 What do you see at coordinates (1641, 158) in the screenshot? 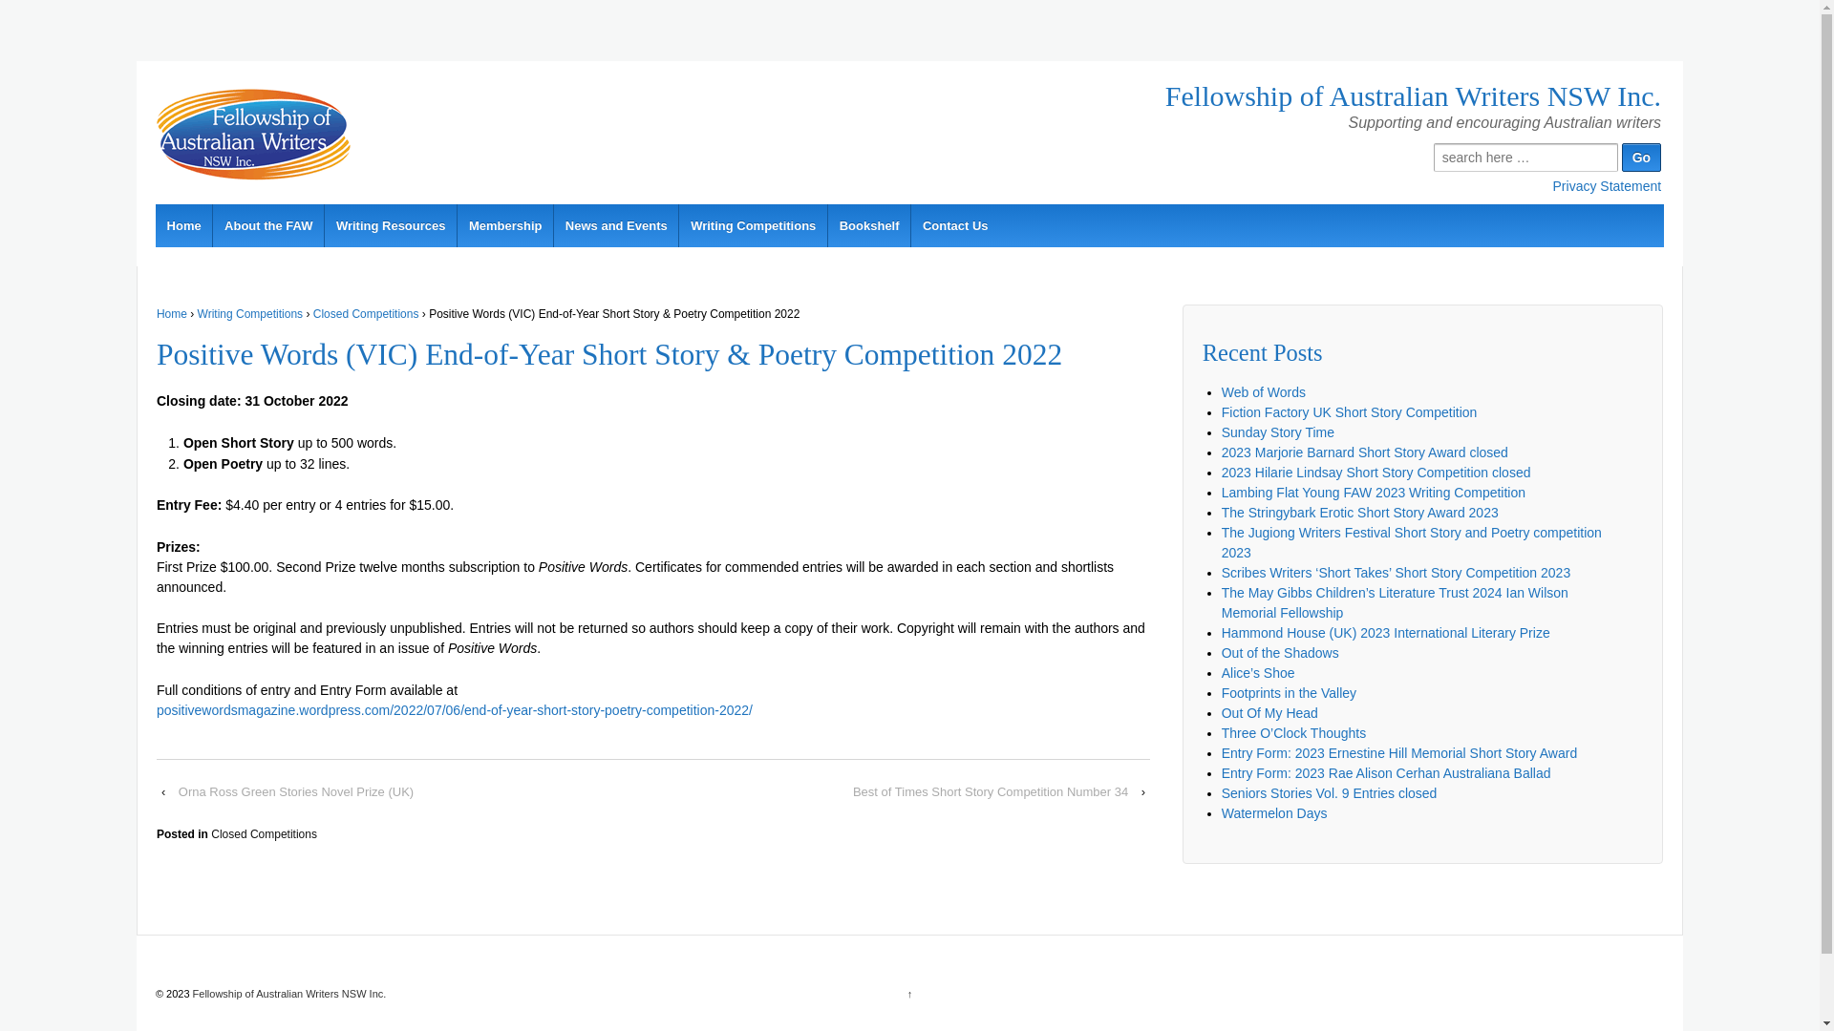
I see `Go` at bounding box center [1641, 158].